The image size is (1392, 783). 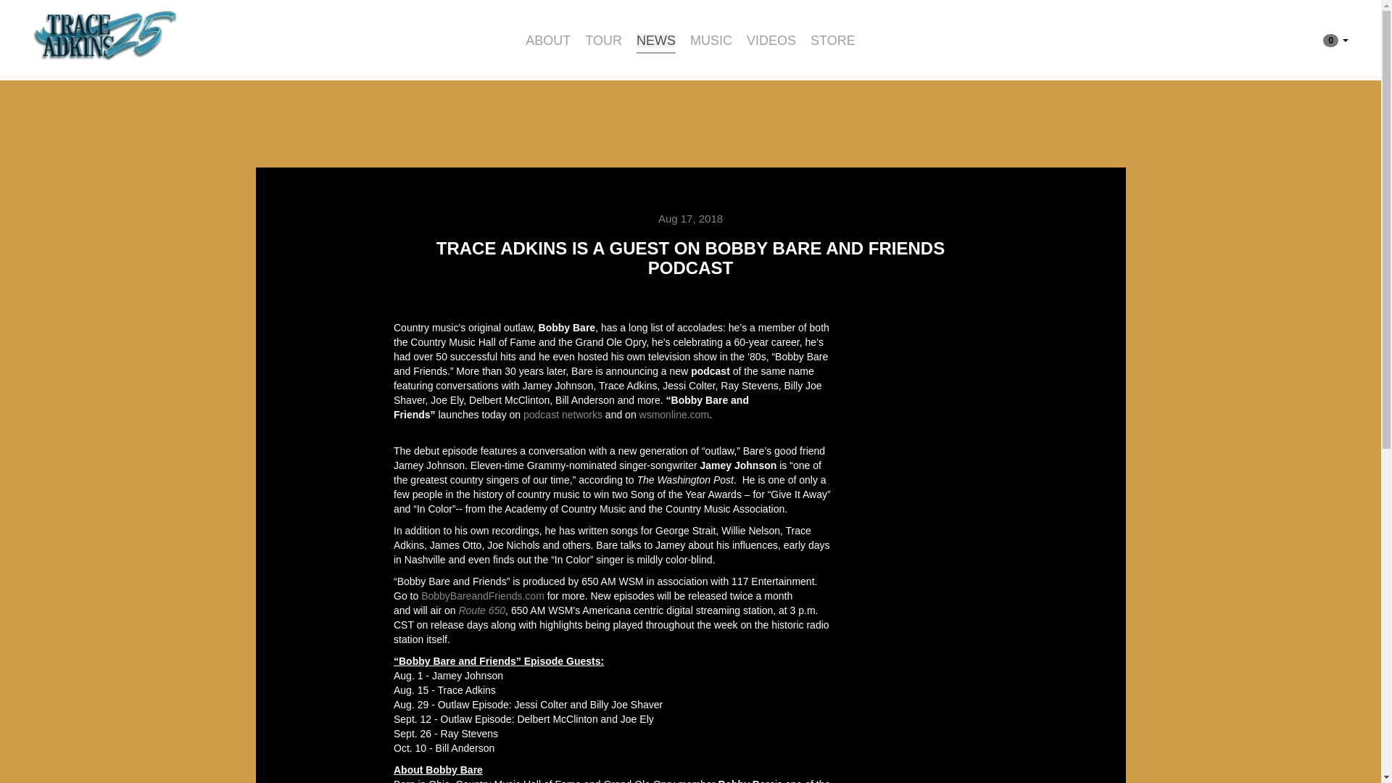 I want to click on STORE, so click(x=832, y=41).